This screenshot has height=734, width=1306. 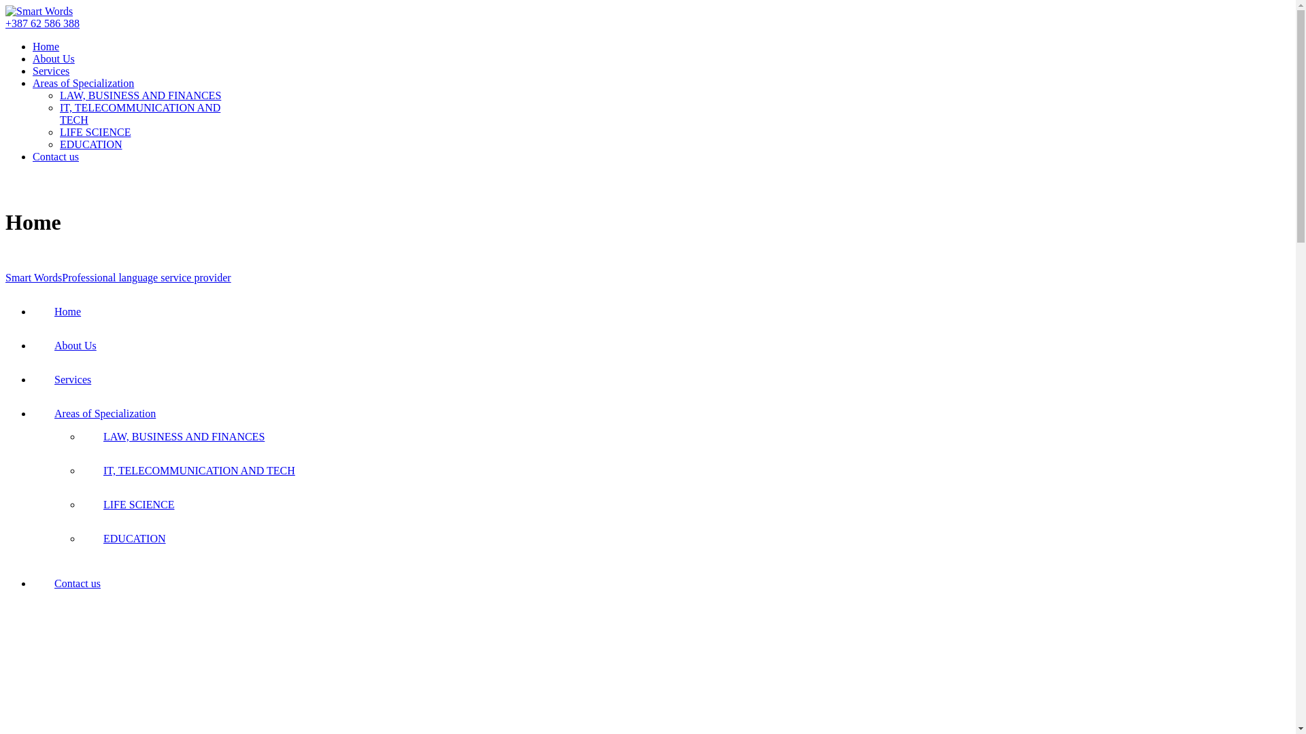 I want to click on Services, so click(x=51, y=71).